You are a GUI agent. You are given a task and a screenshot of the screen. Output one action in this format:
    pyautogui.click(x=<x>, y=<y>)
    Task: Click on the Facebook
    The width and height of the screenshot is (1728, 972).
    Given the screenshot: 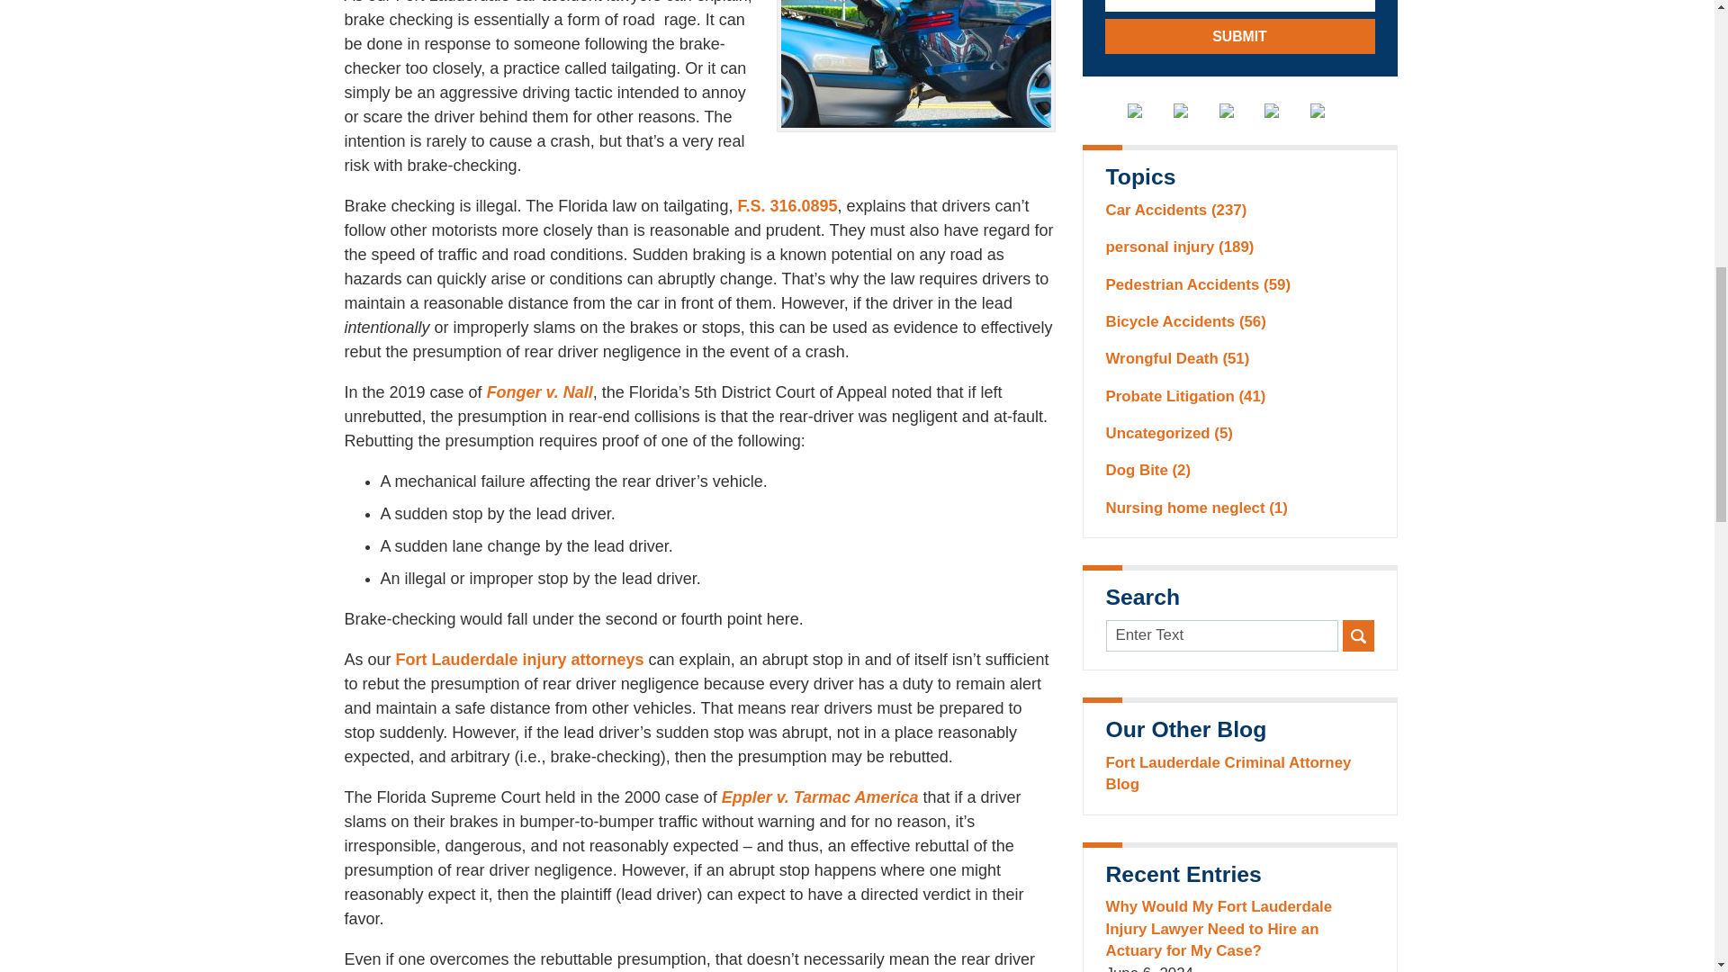 What is the action you would take?
    pyautogui.click(x=1148, y=110)
    